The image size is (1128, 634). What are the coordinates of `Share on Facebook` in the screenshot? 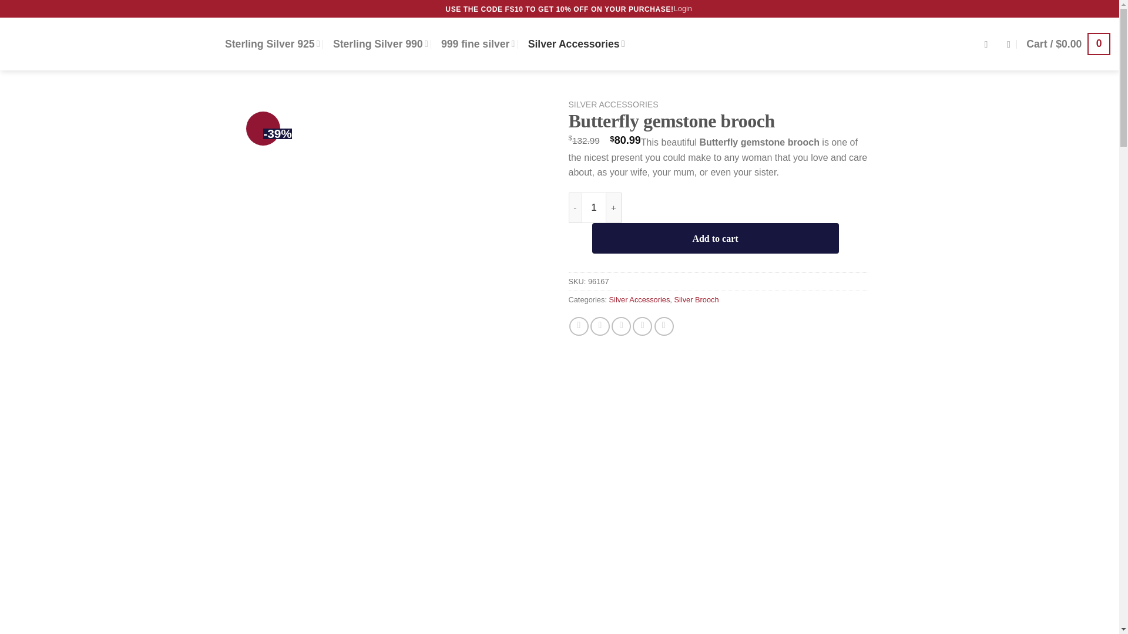 It's located at (579, 326).